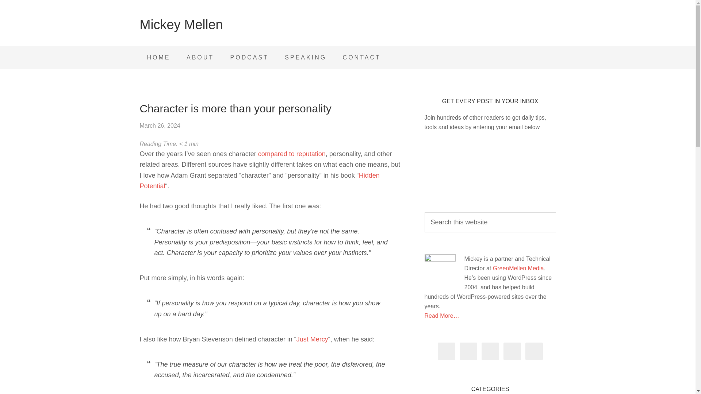 The height and width of the screenshot is (394, 701). I want to click on PODCAST, so click(249, 58).